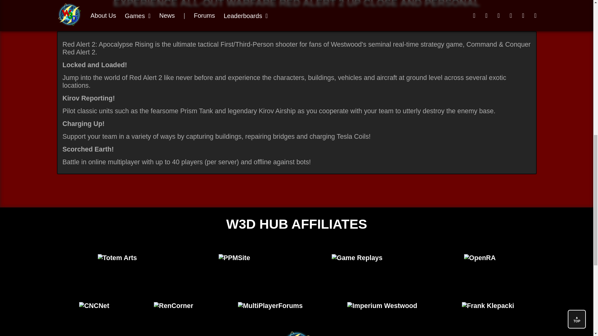 The height and width of the screenshot is (336, 598). Describe the element at coordinates (357, 258) in the screenshot. I see `Game Replays` at that location.